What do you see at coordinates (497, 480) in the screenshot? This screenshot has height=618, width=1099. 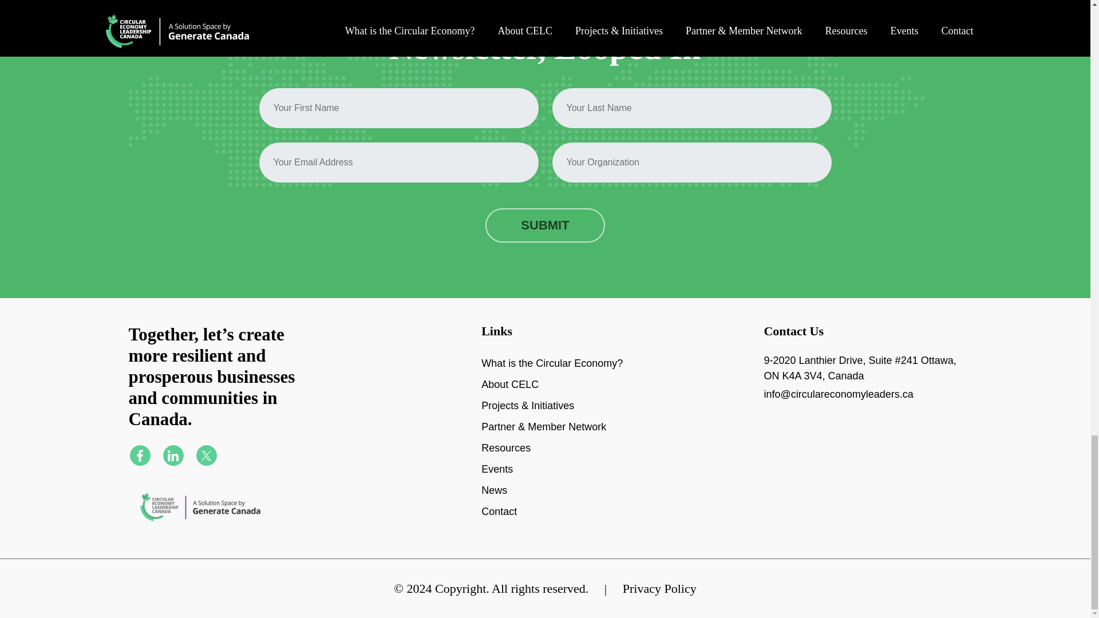 I see `Events` at bounding box center [497, 480].